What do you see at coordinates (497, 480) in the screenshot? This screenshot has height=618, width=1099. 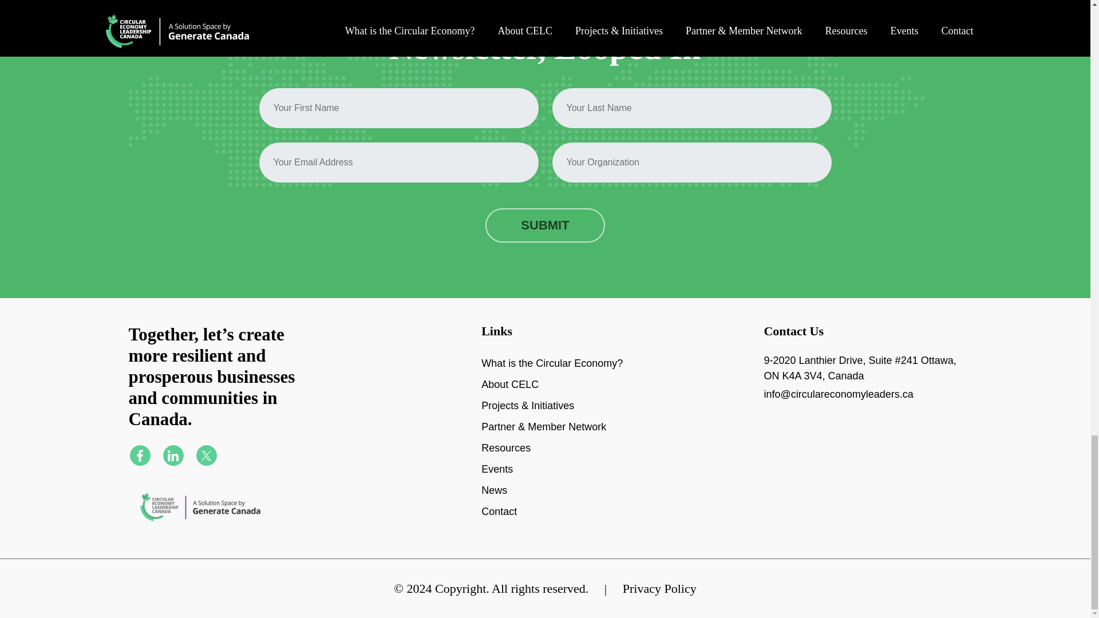 I see `Events` at bounding box center [497, 480].